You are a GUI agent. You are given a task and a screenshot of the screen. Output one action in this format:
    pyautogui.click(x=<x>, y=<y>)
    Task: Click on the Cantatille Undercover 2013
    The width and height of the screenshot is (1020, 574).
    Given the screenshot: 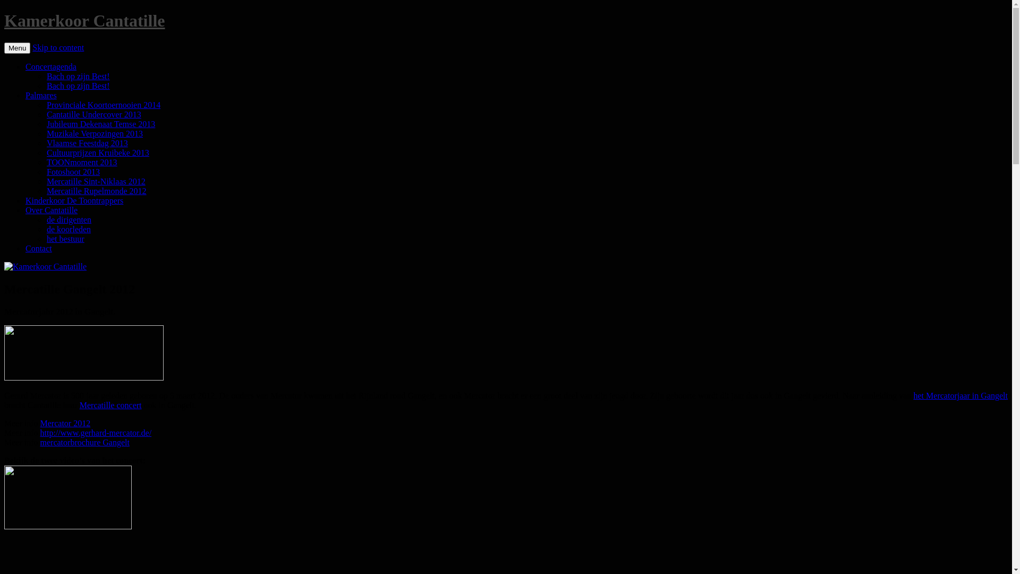 What is the action you would take?
    pyautogui.click(x=94, y=115)
    